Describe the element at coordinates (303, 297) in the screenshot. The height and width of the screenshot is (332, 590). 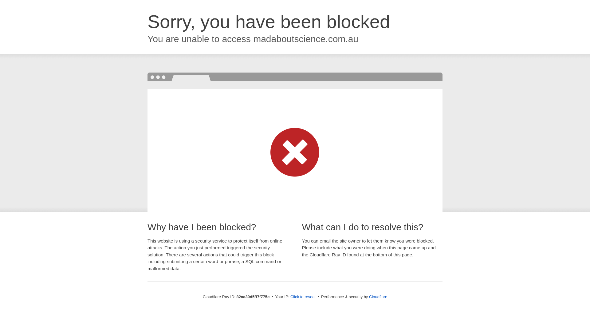
I see `Click to reveal` at that location.